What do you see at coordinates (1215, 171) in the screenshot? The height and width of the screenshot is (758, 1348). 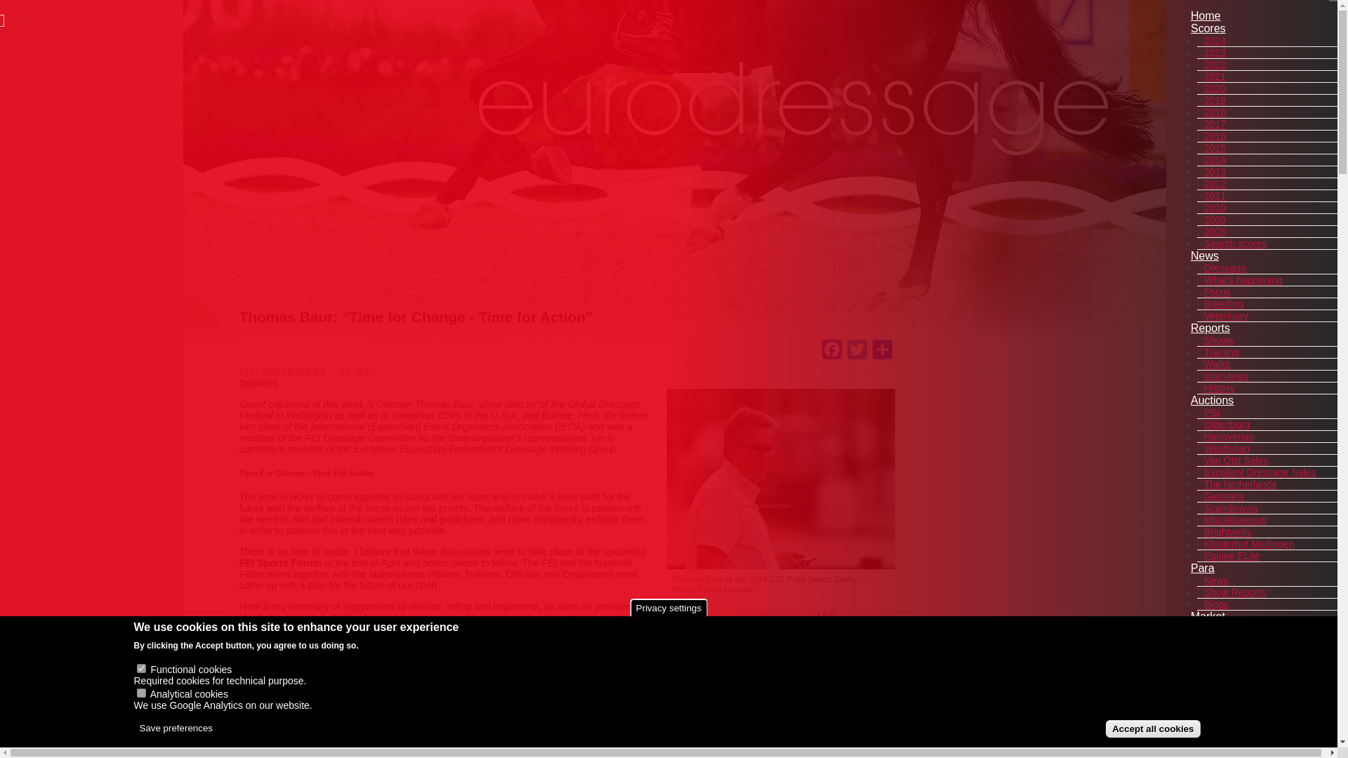 I see `2013` at bounding box center [1215, 171].